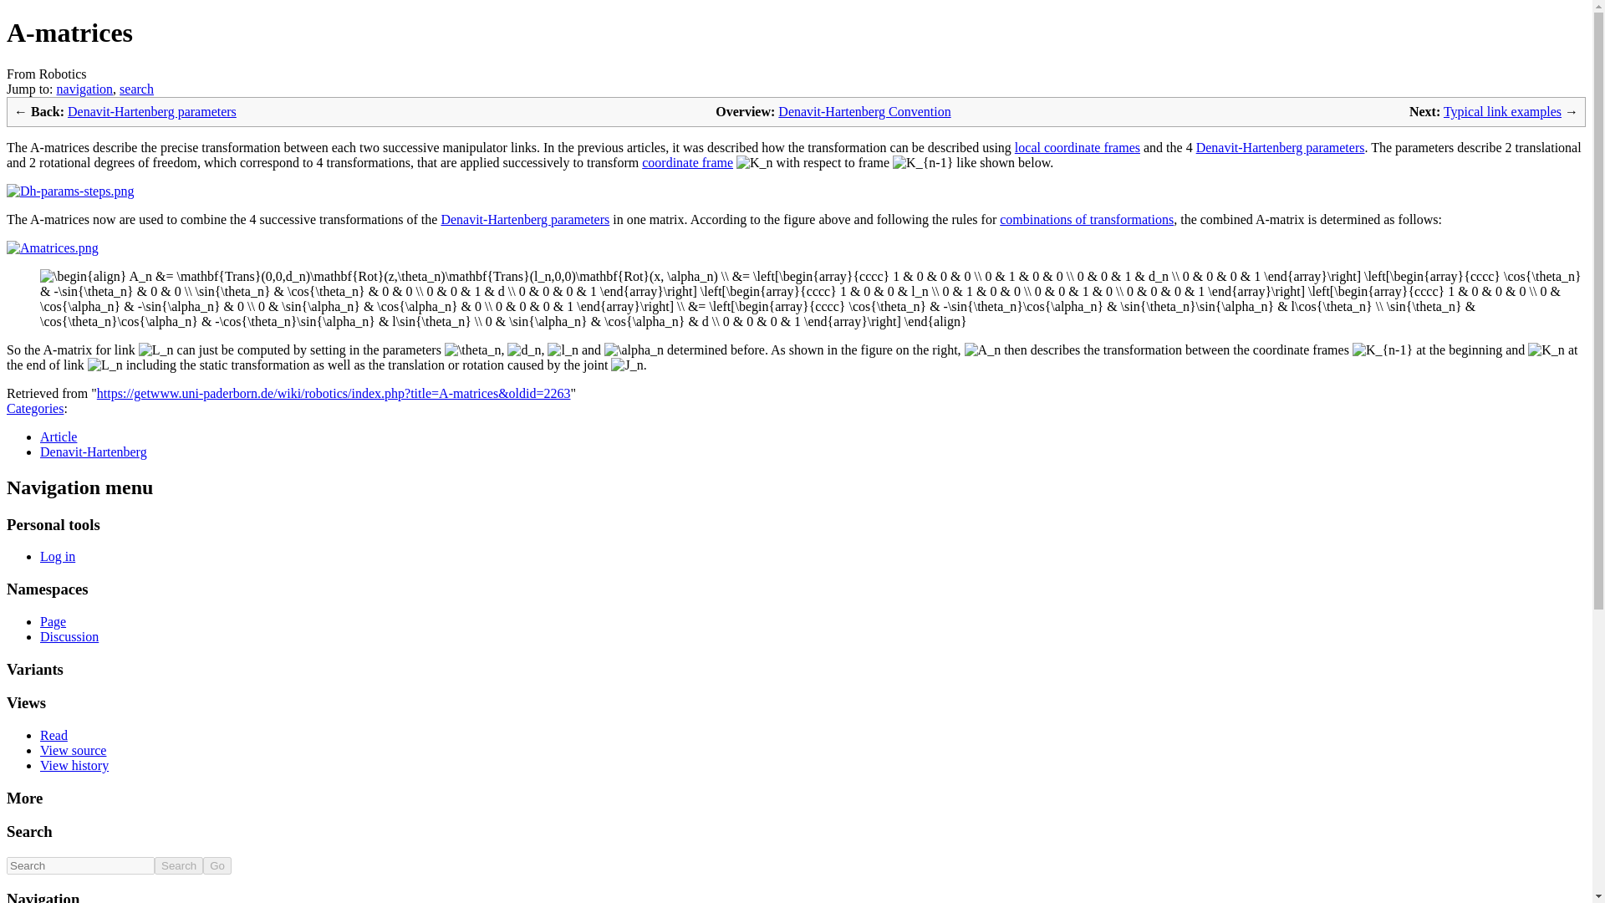 This screenshot has width=1605, height=903. I want to click on Article, so click(59, 436).